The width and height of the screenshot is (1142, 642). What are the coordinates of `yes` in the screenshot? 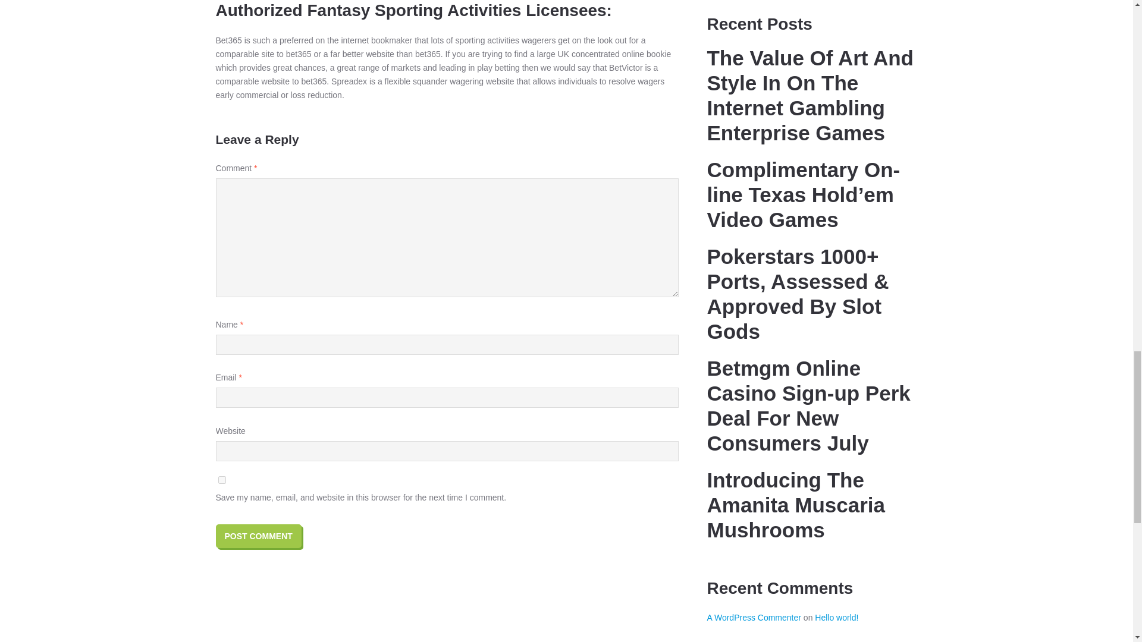 It's located at (221, 480).